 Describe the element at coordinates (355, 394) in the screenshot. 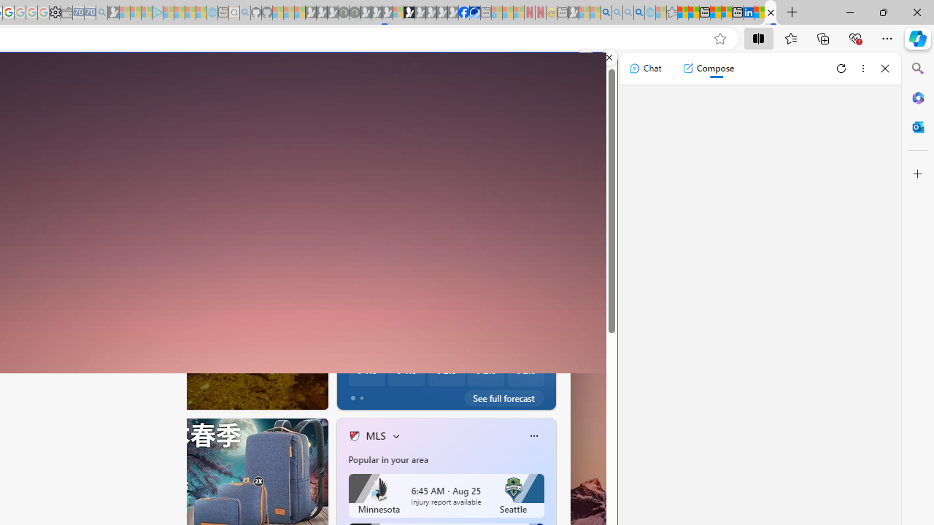

I see `69 Like` at that location.